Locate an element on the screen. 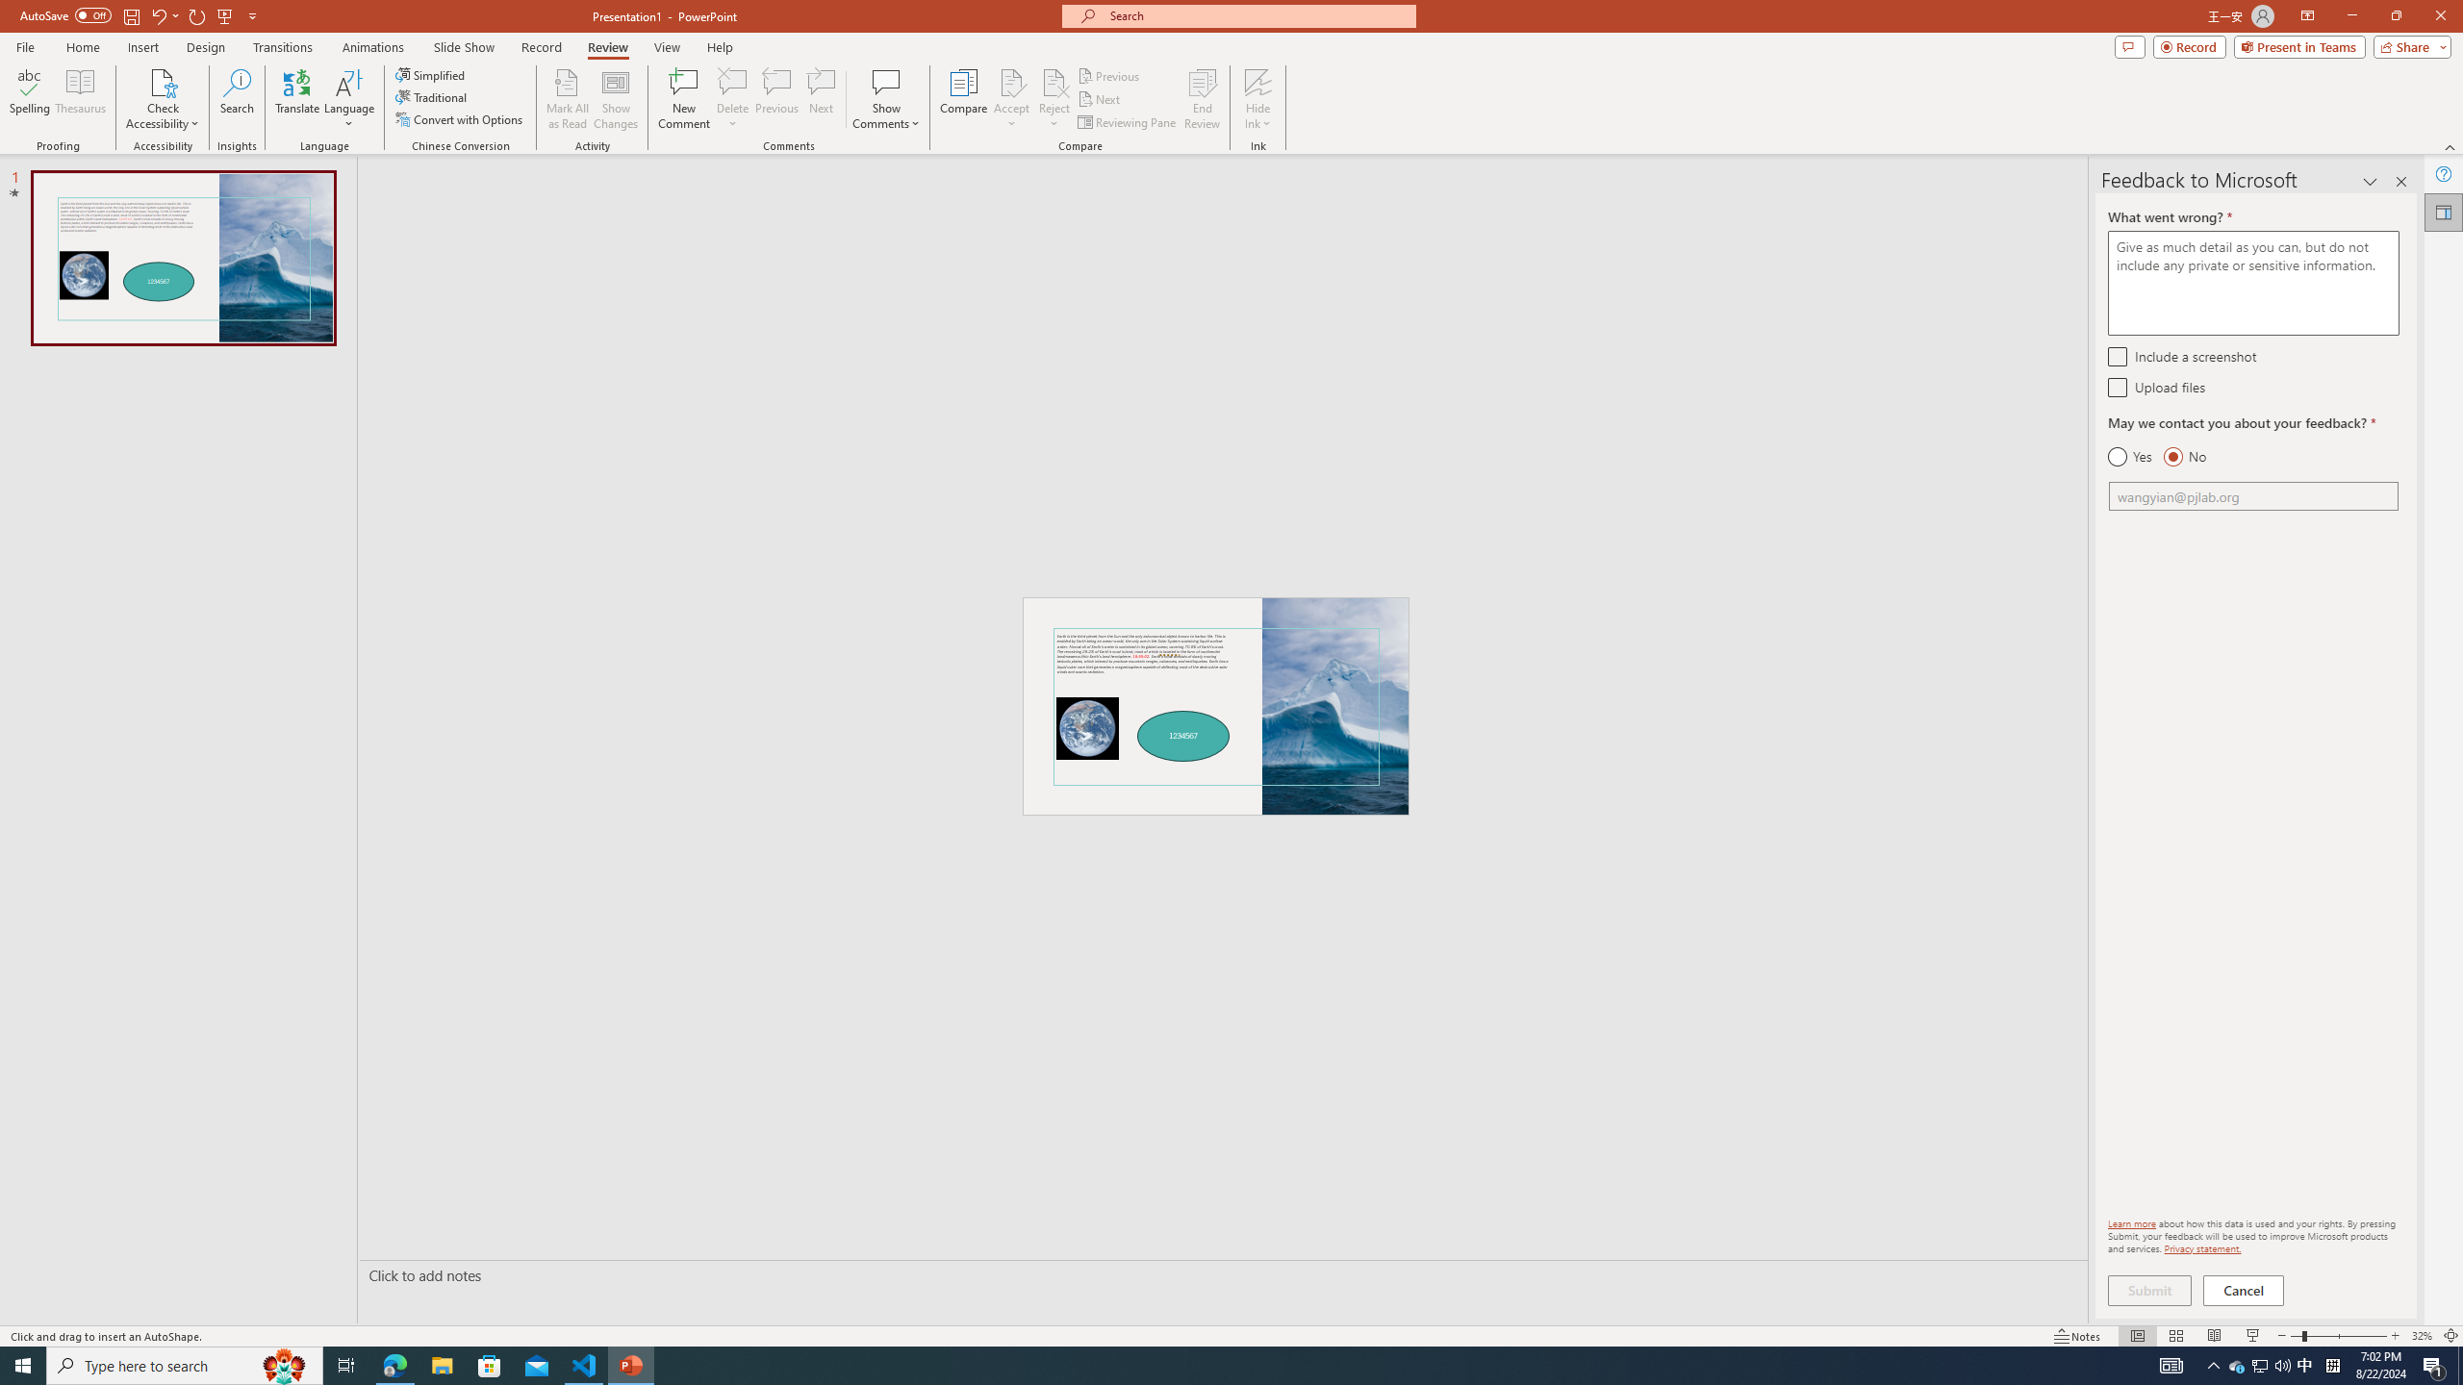  Cancel is located at coordinates (2245, 1291).